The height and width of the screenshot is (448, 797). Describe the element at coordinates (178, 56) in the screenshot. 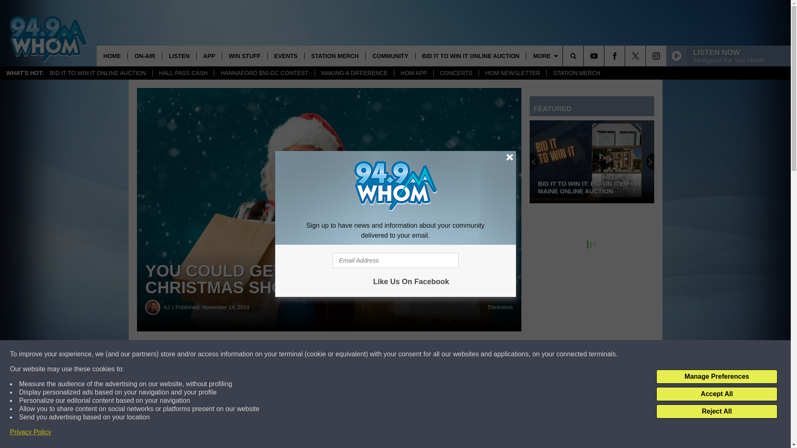

I see `LISTEN` at that location.